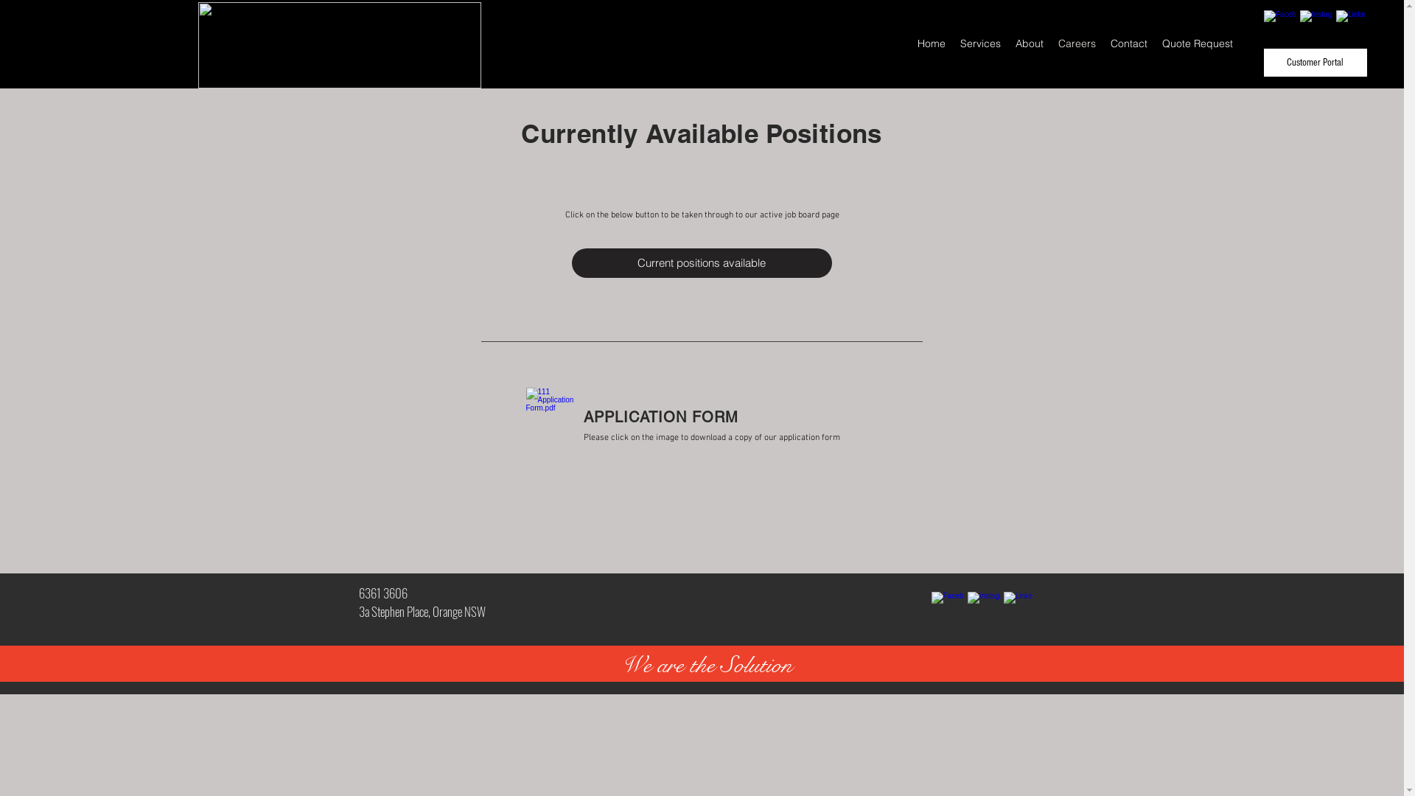  Describe the element at coordinates (980, 43) in the screenshot. I see `Services` at that location.